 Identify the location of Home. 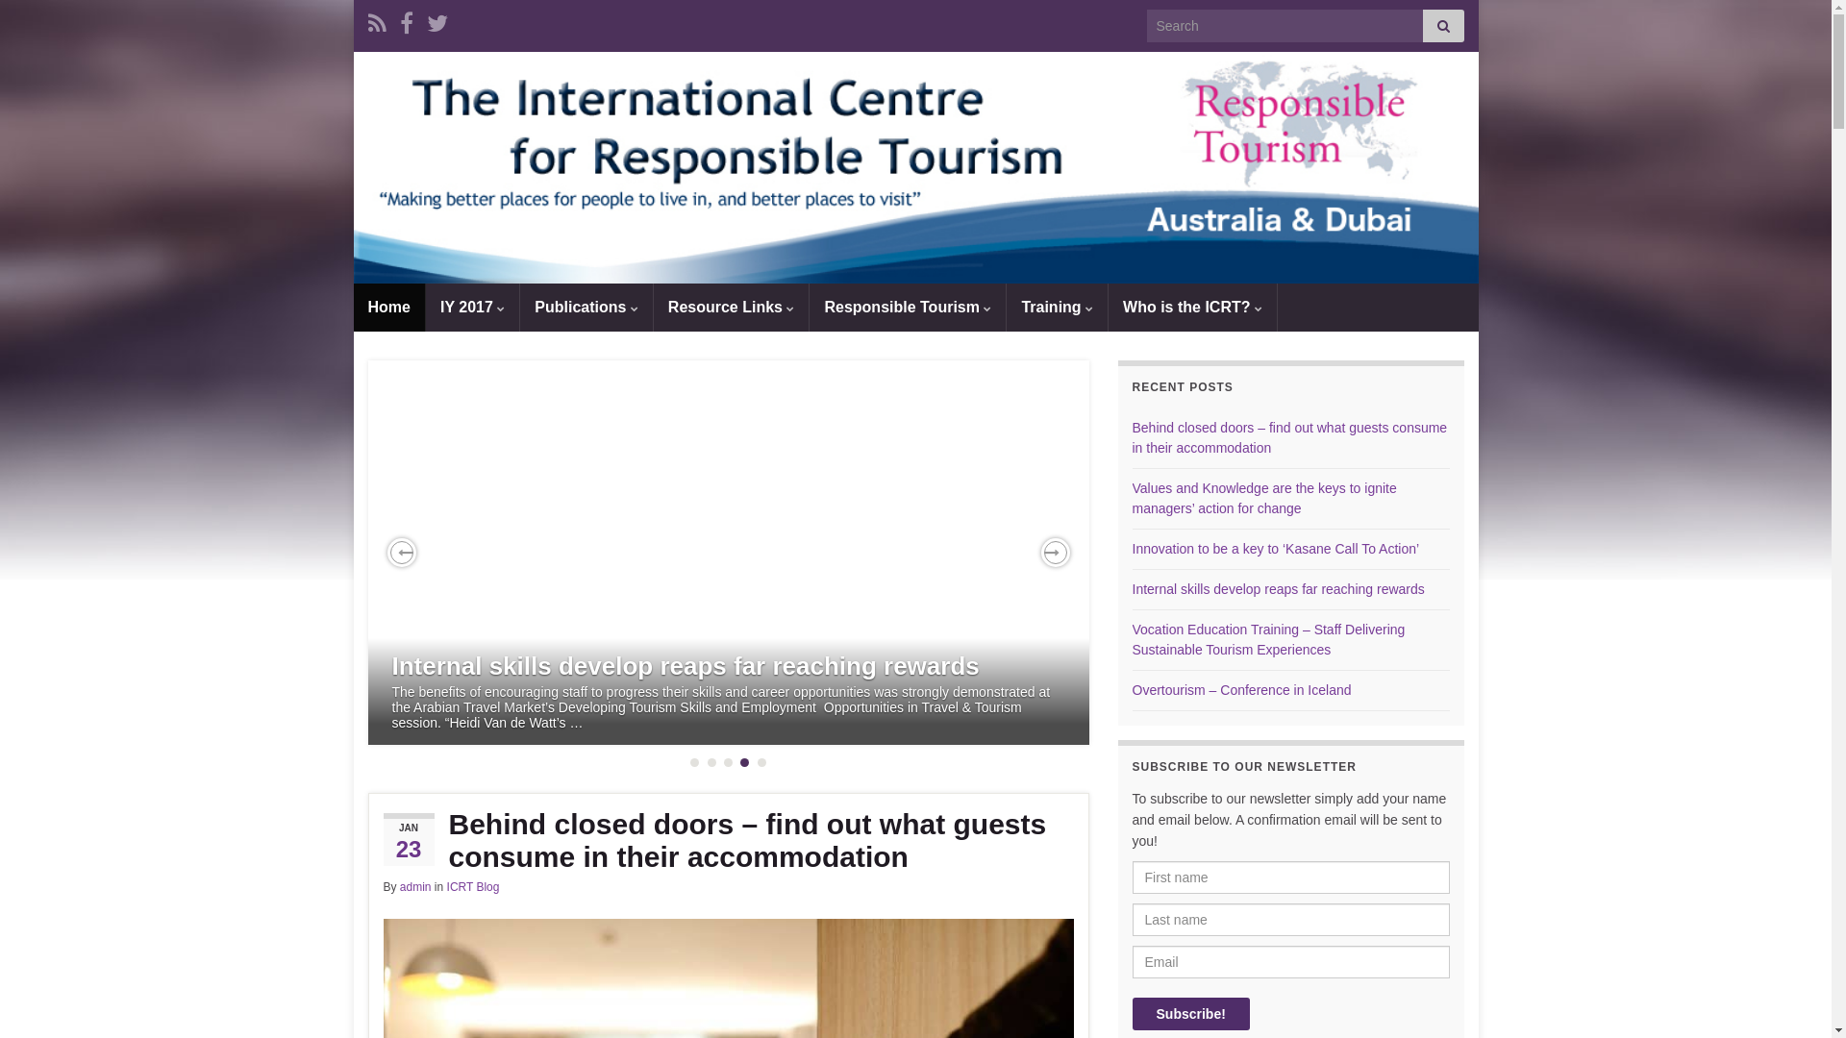
(389, 308).